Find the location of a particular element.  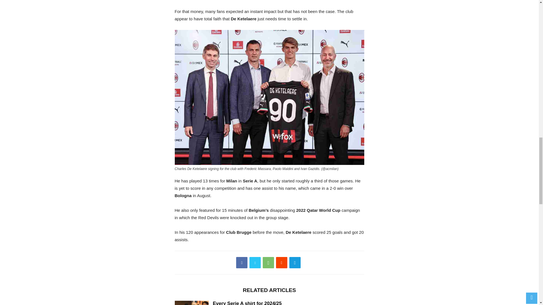

Telegram is located at coordinates (295, 263).